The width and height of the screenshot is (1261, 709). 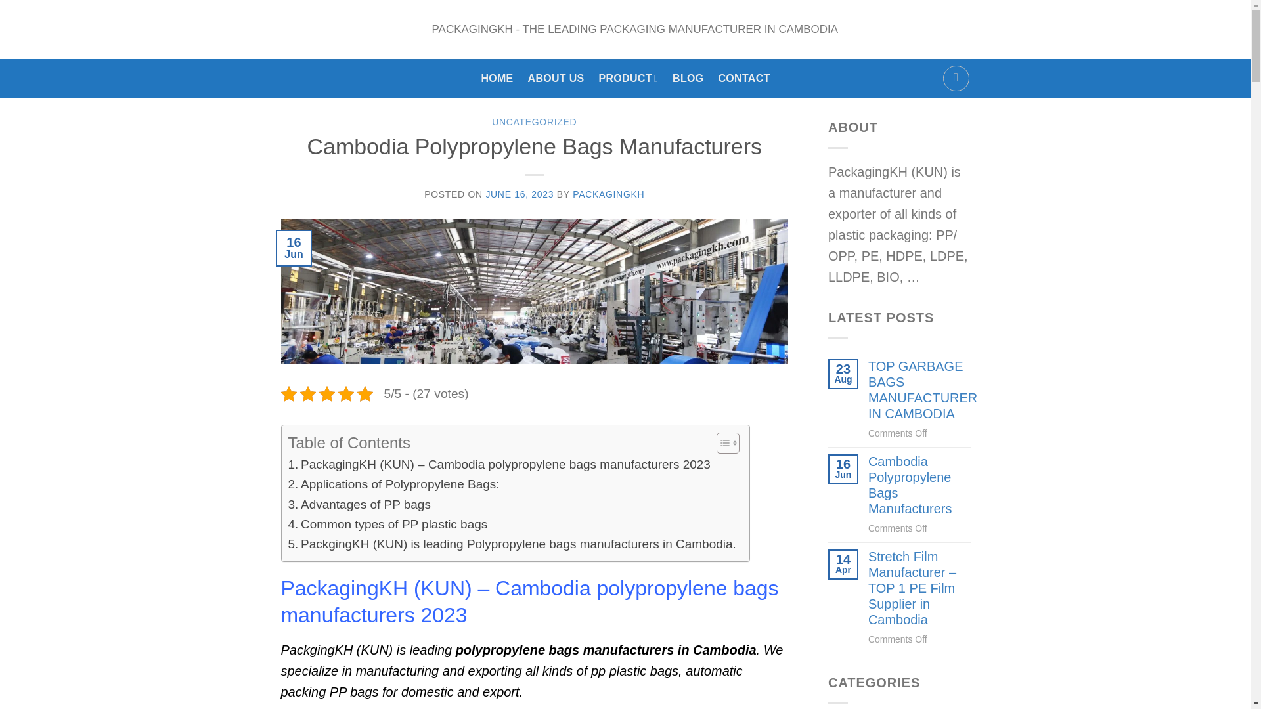 What do you see at coordinates (533, 122) in the screenshot?
I see `UNCATEGORIZED` at bounding box center [533, 122].